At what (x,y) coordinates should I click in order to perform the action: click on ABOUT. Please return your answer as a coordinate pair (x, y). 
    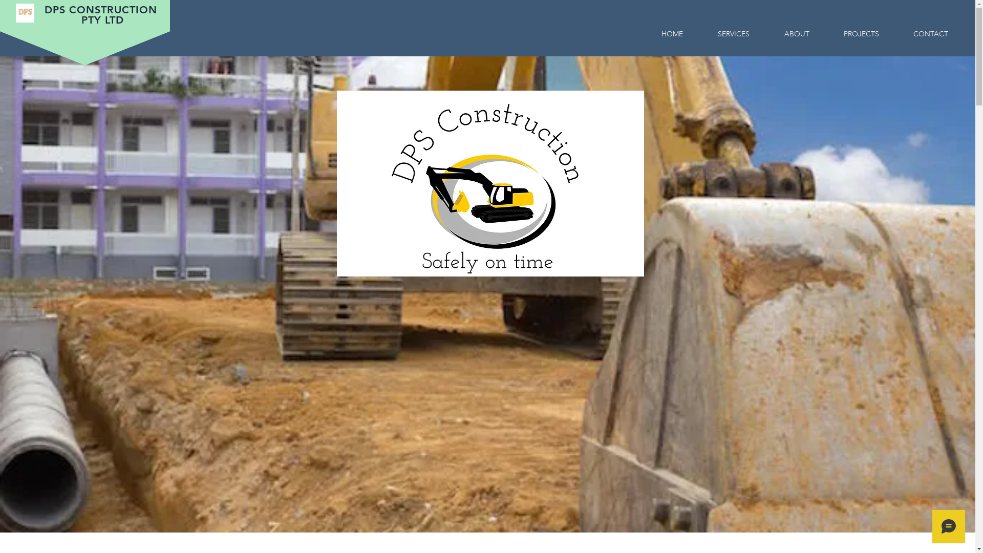
    Looking at the image, I should click on (797, 34).